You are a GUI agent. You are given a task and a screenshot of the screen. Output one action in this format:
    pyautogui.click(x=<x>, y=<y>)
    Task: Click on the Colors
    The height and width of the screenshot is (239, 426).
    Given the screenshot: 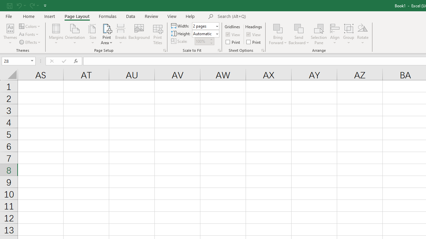 What is the action you would take?
    pyautogui.click(x=30, y=26)
    